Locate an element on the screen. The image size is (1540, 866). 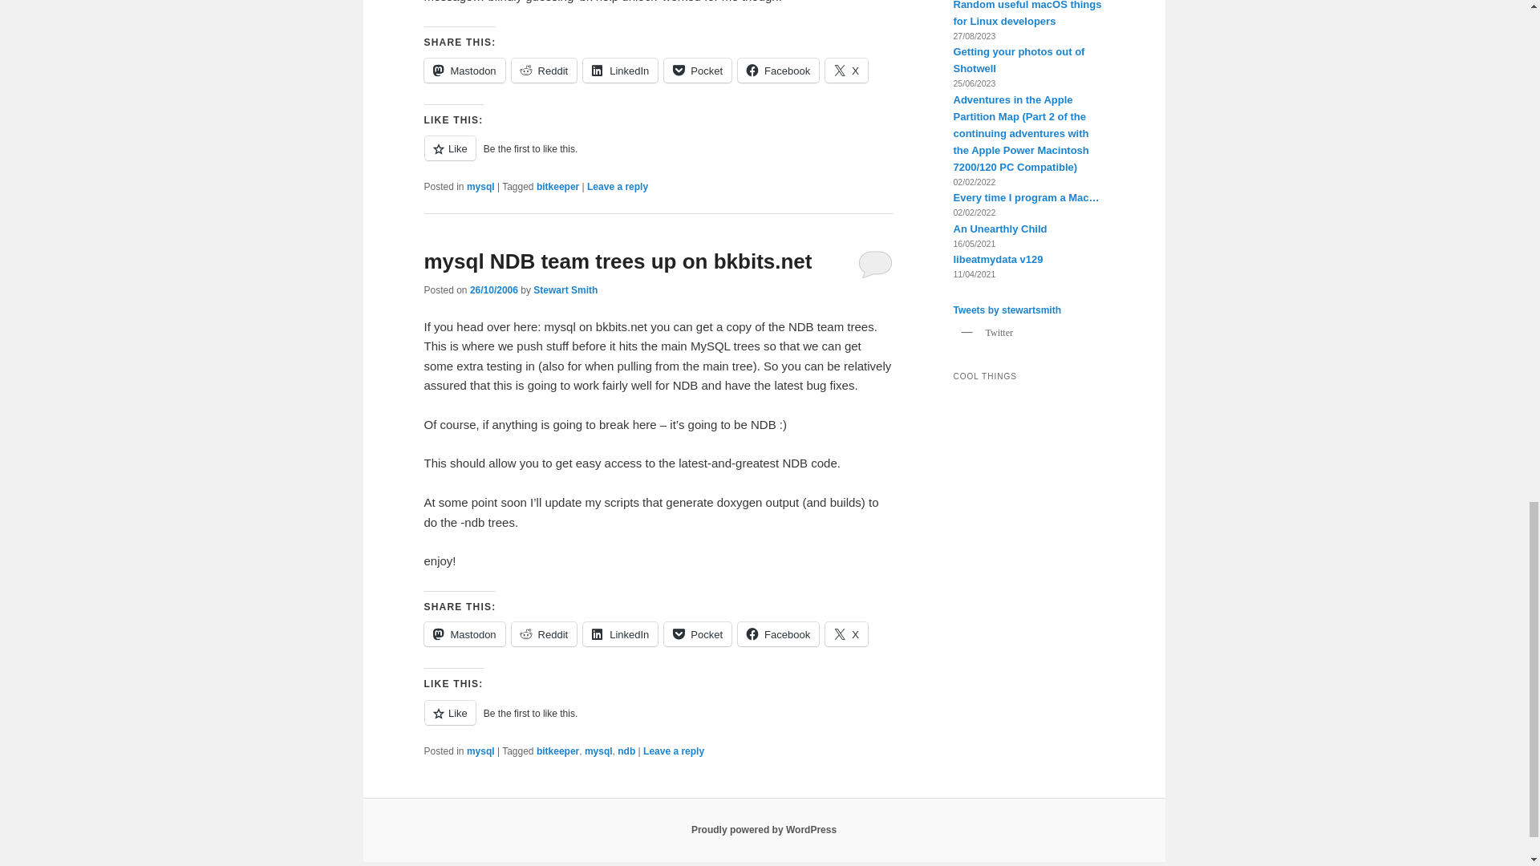
mysql is located at coordinates (480, 186).